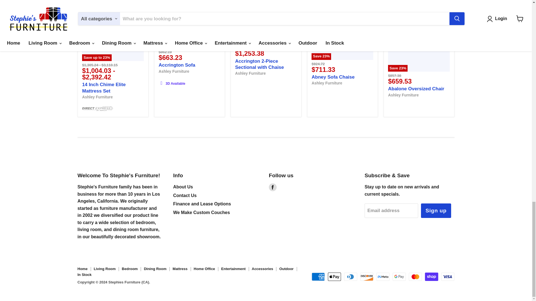 The width and height of the screenshot is (536, 301). I want to click on Ashley Furniture, so click(403, 94).